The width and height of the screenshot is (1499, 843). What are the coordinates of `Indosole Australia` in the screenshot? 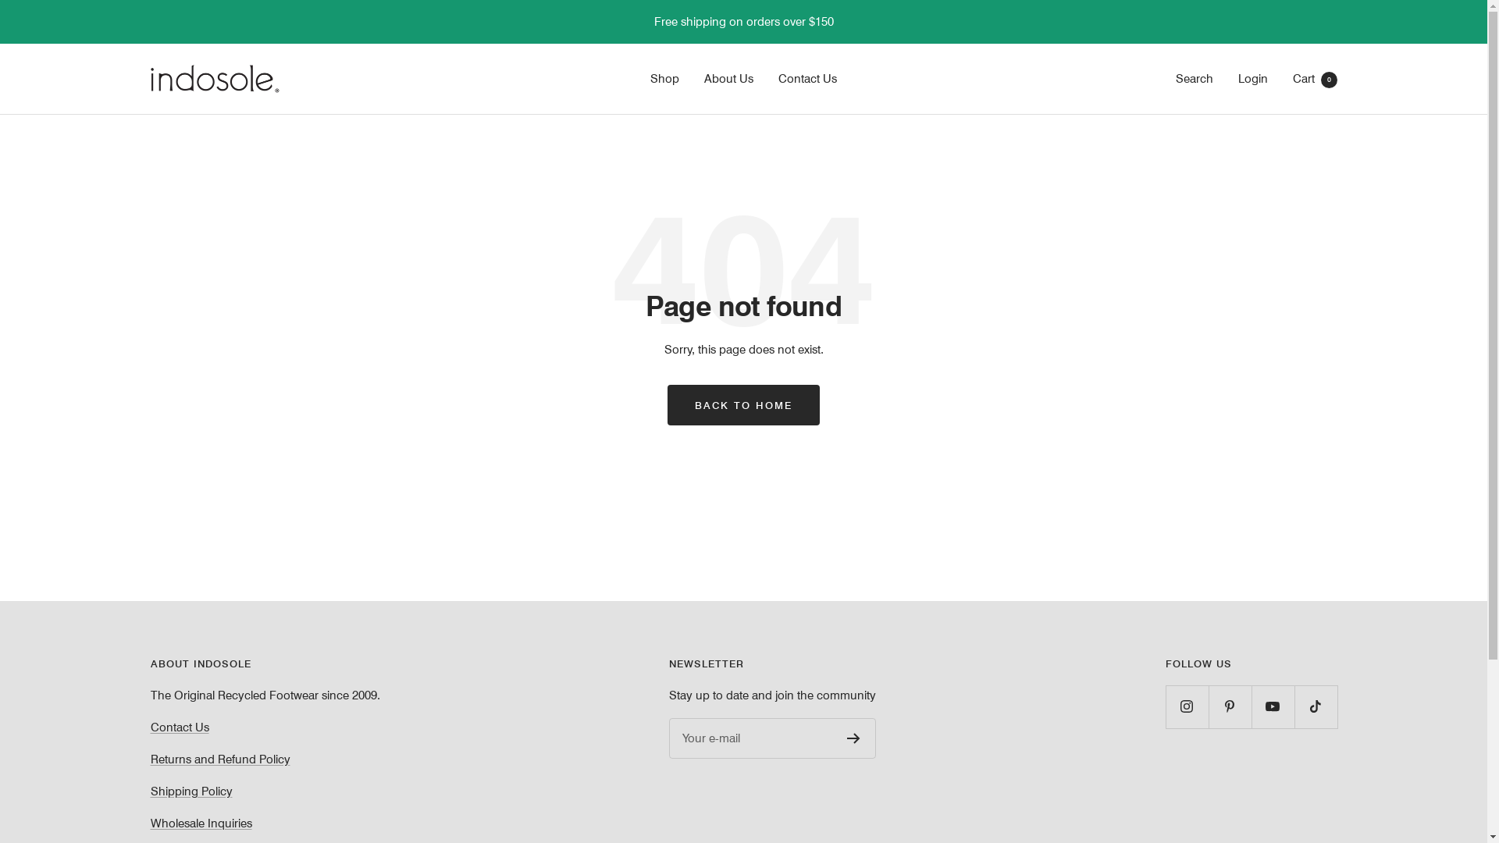 It's located at (214, 79).